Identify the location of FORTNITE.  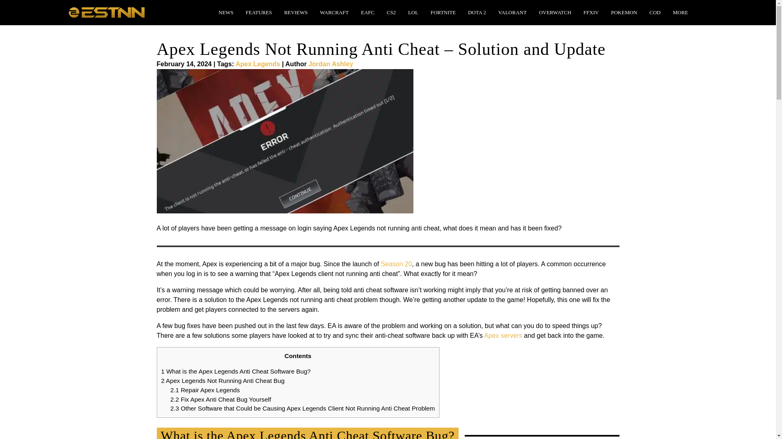
(443, 12).